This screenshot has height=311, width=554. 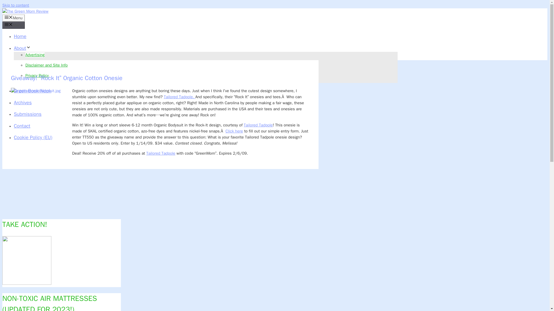 I want to click on Green Book Nook, so click(x=33, y=91).